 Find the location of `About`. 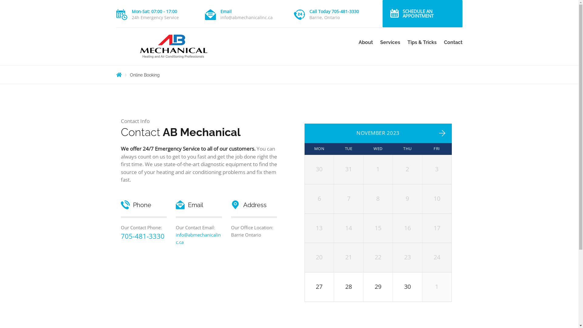

About is located at coordinates (366, 43).